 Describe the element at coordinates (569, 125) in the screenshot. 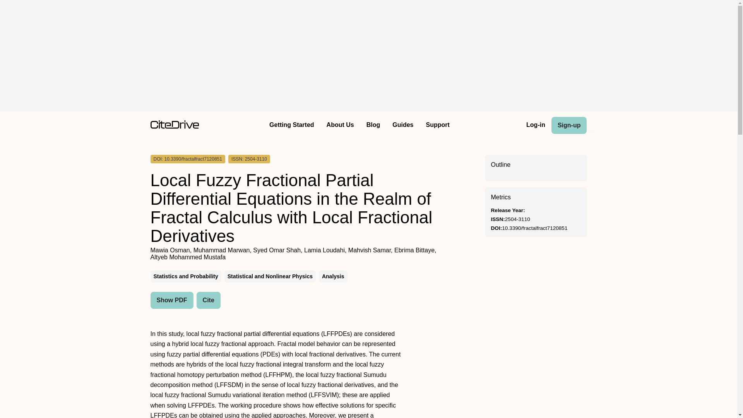

I see `Sign-up` at that location.